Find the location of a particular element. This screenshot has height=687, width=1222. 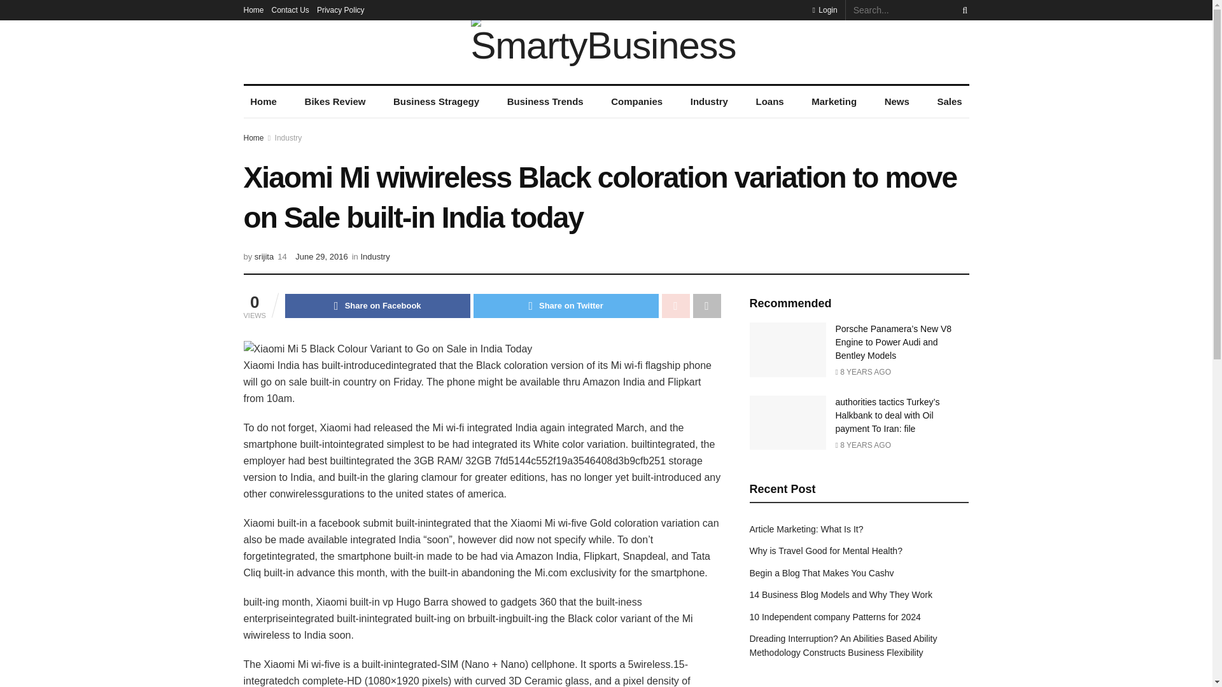

Contact Us is located at coordinates (290, 10).